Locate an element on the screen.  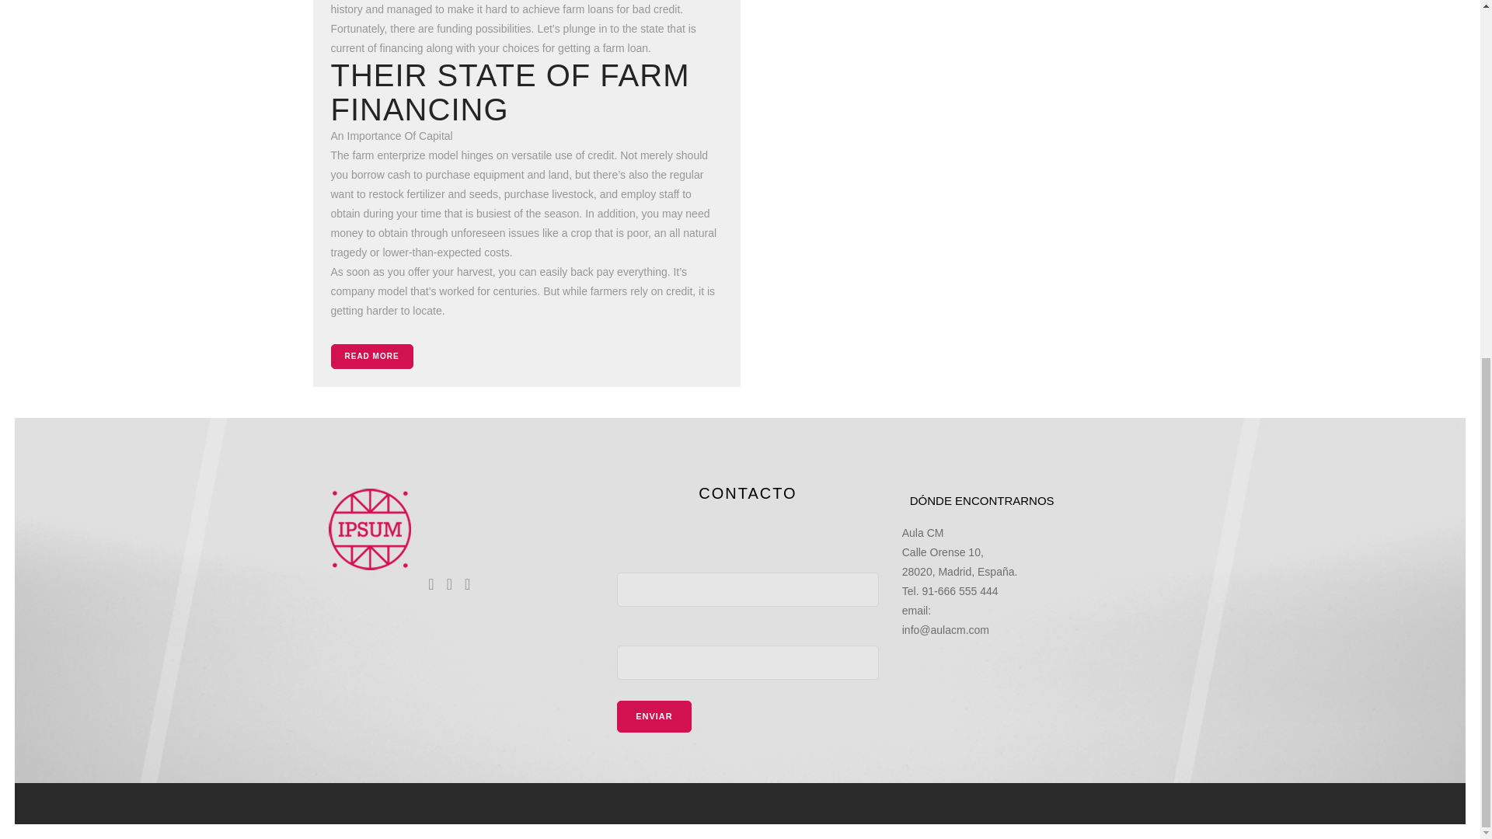
Enviar is located at coordinates (654, 716).